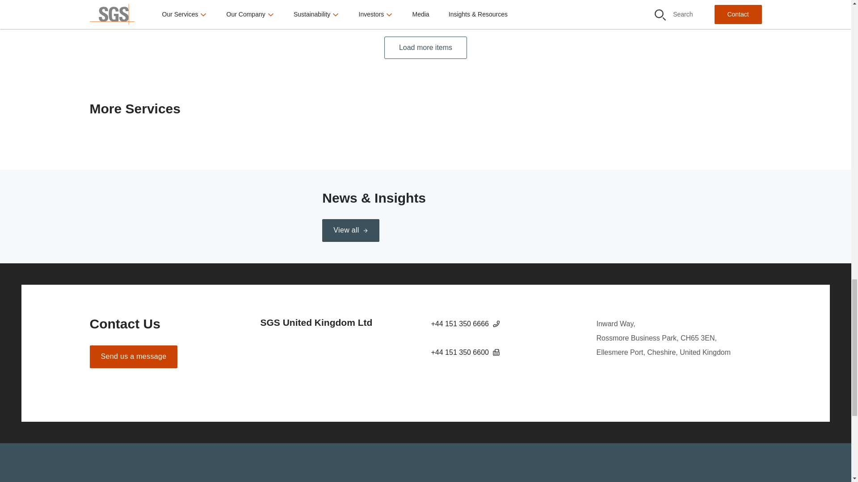  What do you see at coordinates (133, 357) in the screenshot?
I see `Send us a message` at bounding box center [133, 357].